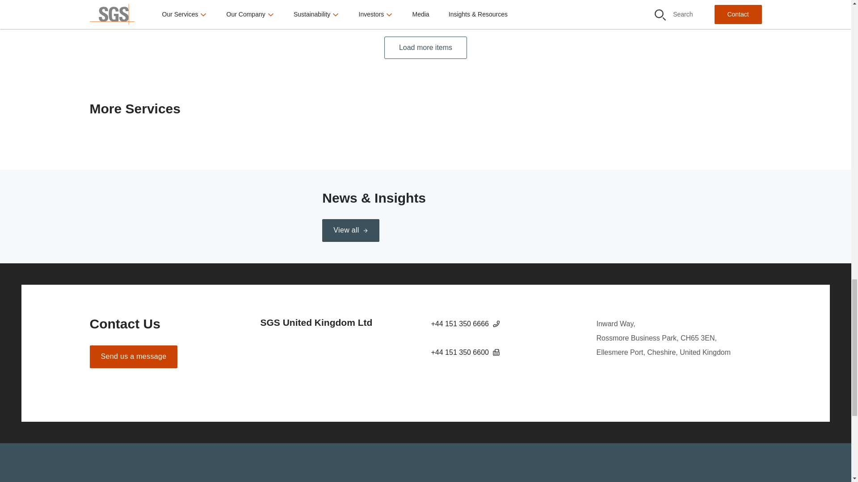  What do you see at coordinates (133, 357) in the screenshot?
I see `Send us a message` at bounding box center [133, 357].